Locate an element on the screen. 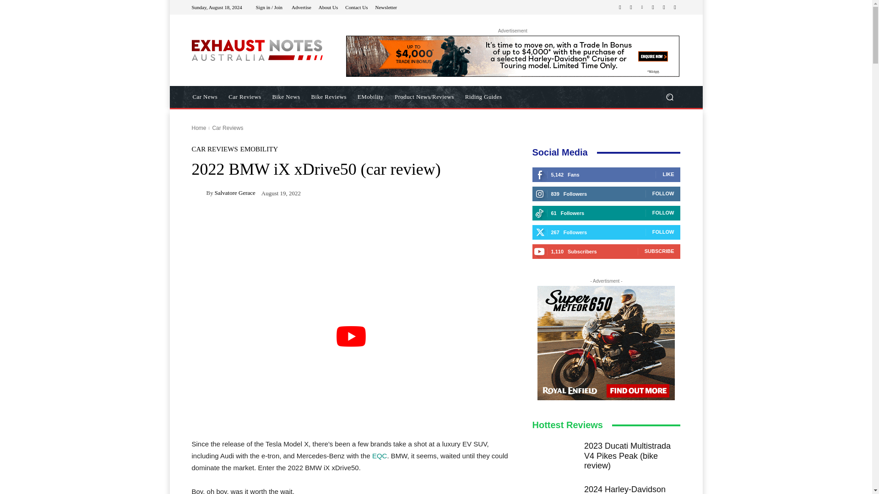 Image resolution: width=879 pixels, height=494 pixels. Youtube is located at coordinates (675, 7).